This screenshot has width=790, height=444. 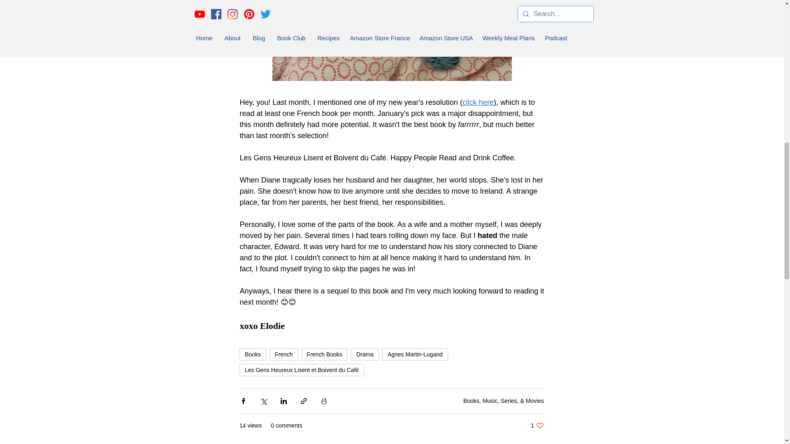 What do you see at coordinates (284, 354) in the screenshot?
I see `French` at bounding box center [284, 354].